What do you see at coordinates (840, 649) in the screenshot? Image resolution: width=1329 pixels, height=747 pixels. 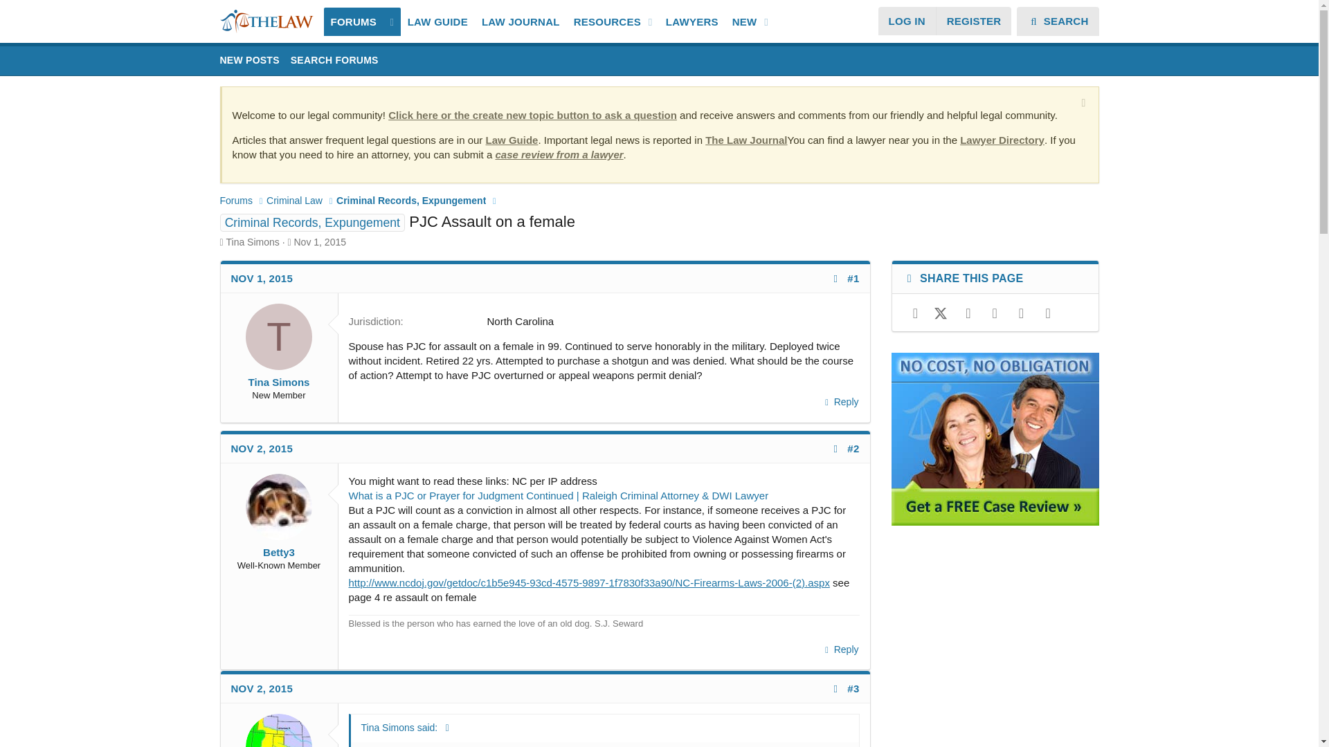 I see `Reply, quoting this message` at bounding box center [840, 649].